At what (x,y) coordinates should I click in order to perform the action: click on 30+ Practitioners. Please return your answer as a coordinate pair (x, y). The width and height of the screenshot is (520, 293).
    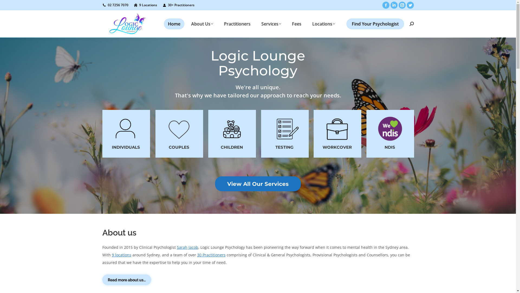
    Looking at the image, I should click on (178, 5).